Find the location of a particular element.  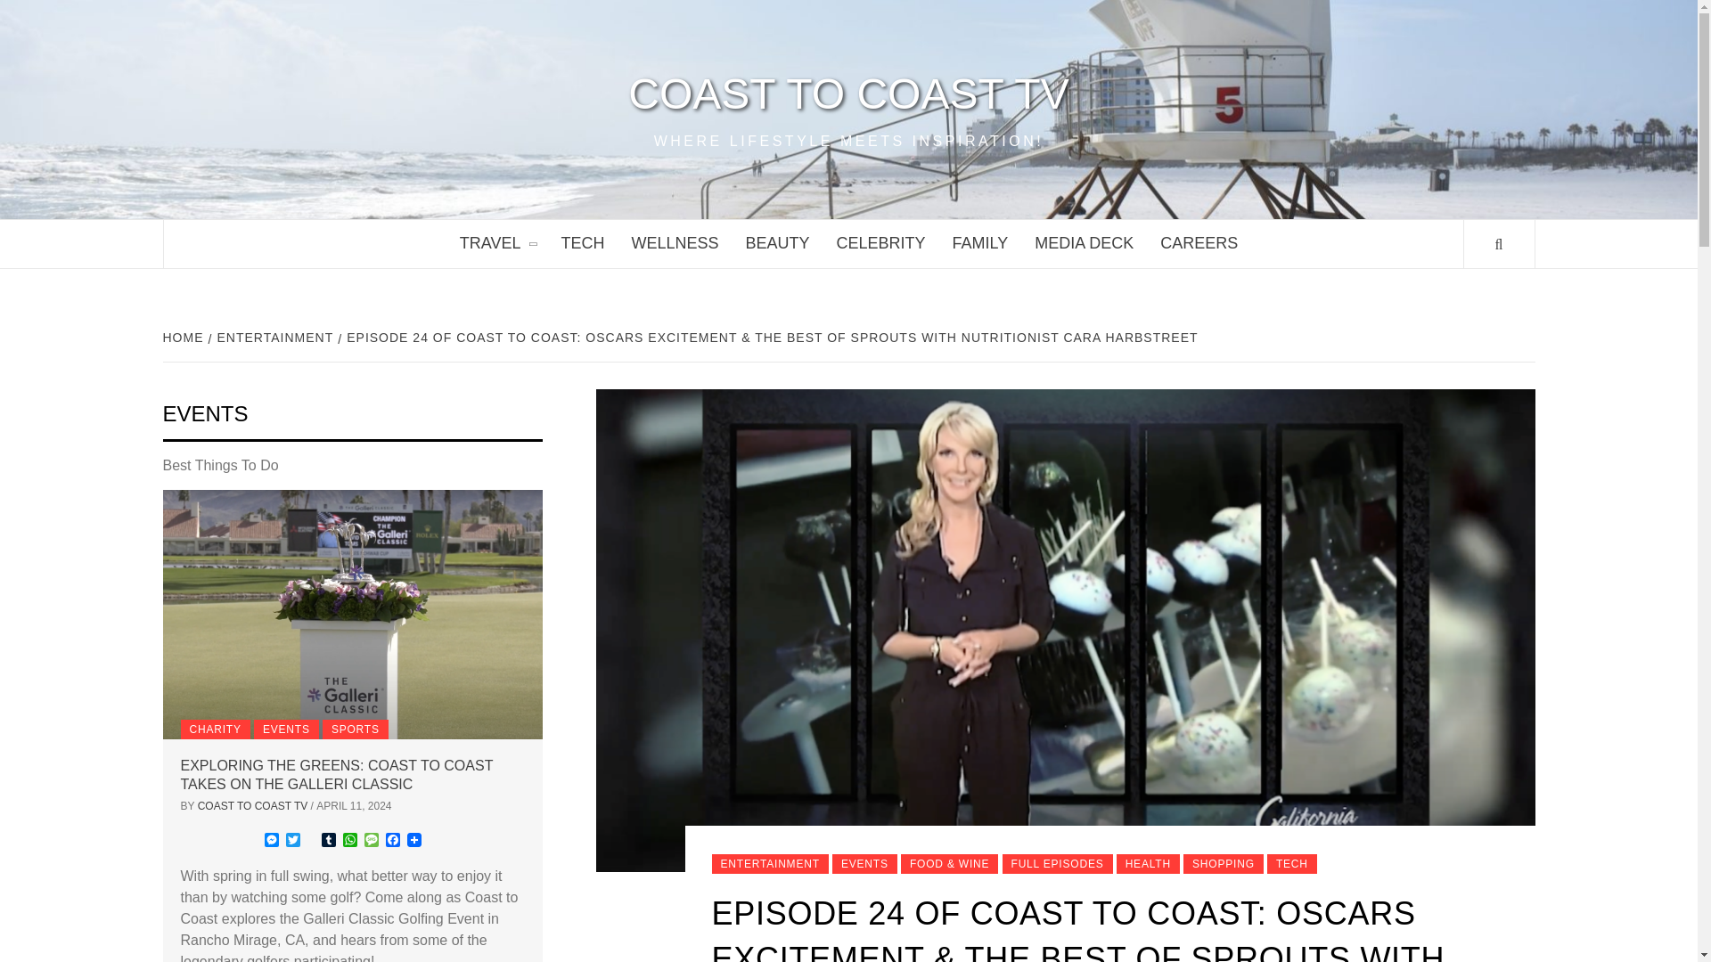

FULL EPISODES is located at coordinates (1057, 864).